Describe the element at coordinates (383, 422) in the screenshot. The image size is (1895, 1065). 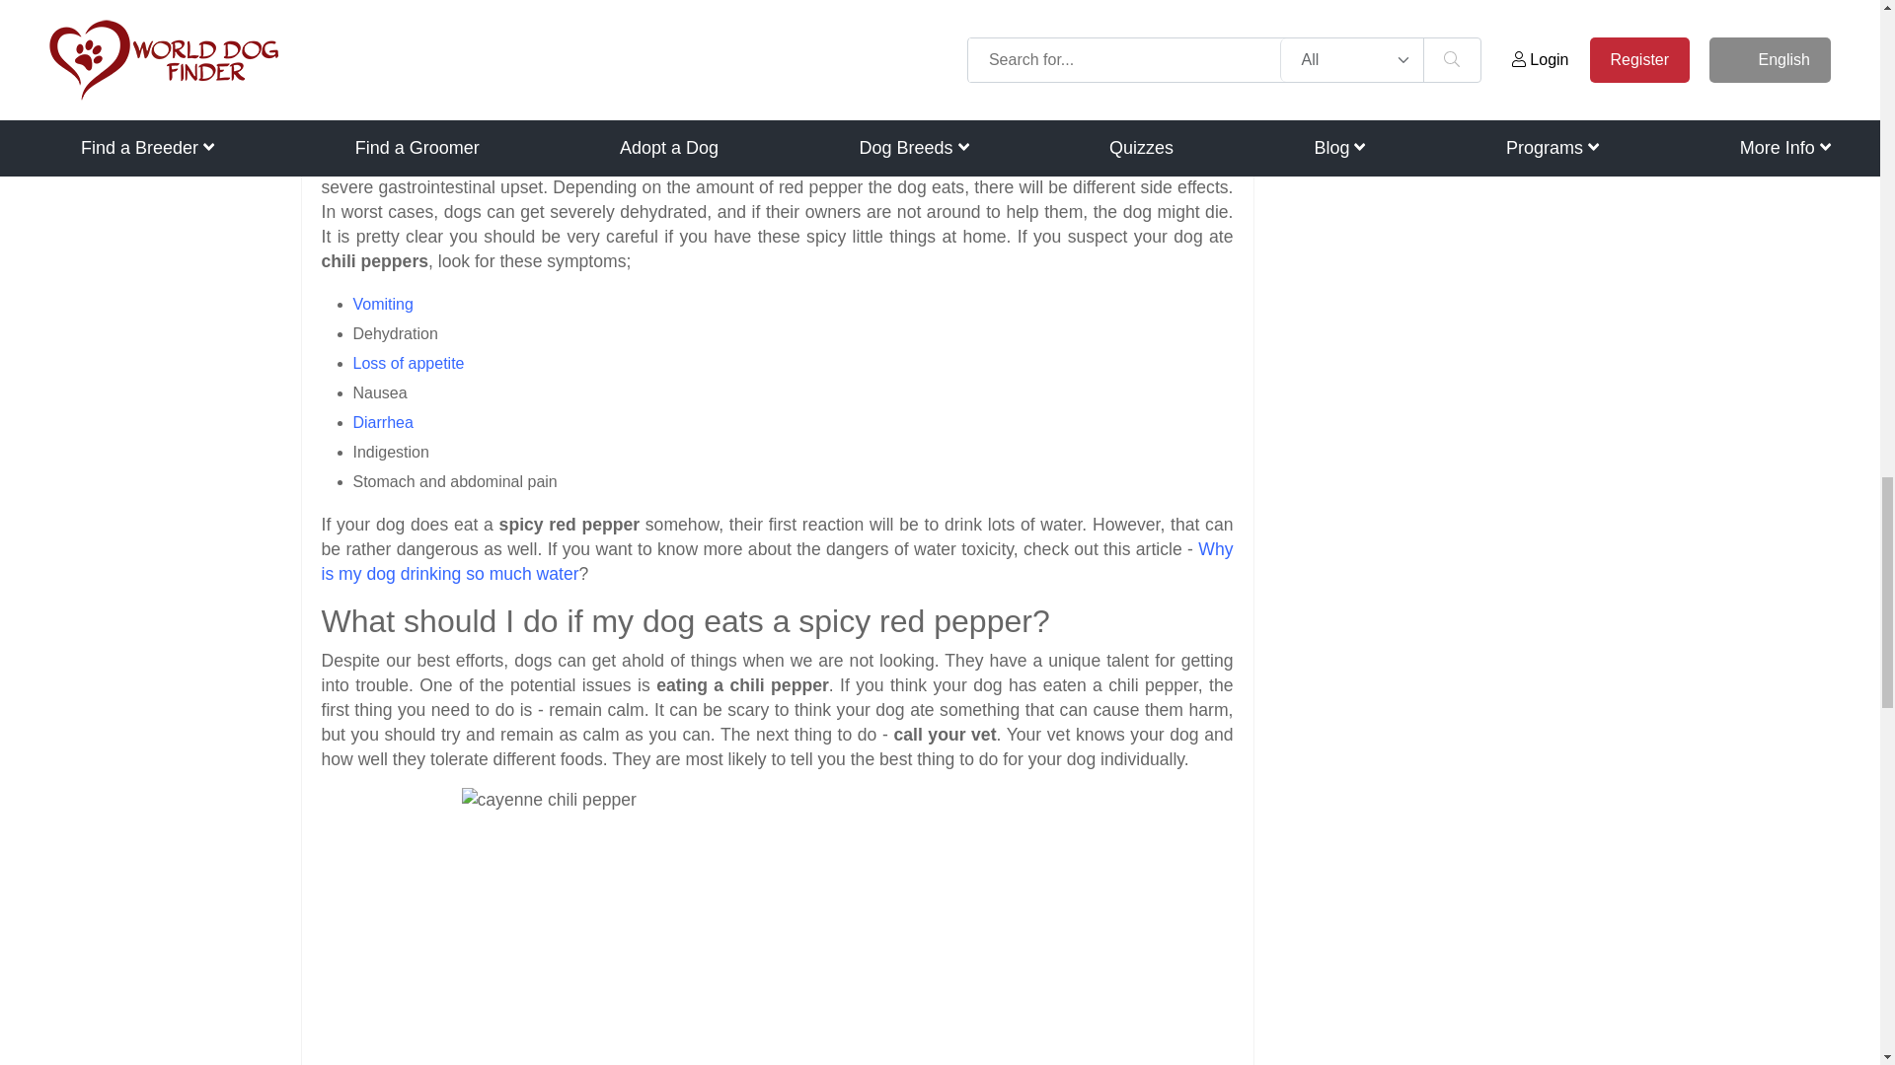
I see `Diarrhea` at that location.